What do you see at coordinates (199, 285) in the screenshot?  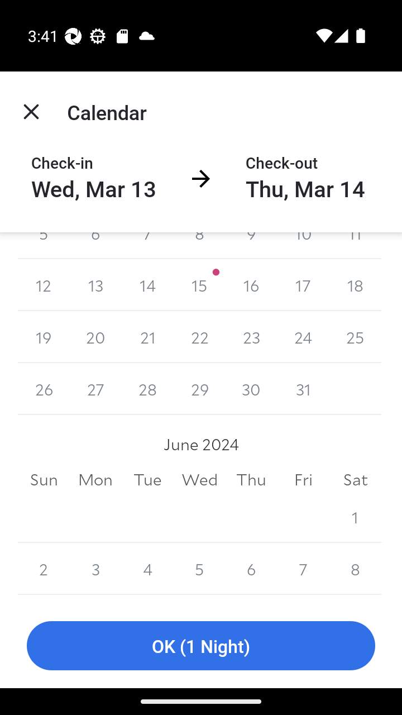 I see `15 15 May 2024` at bounding box center [199, 285].